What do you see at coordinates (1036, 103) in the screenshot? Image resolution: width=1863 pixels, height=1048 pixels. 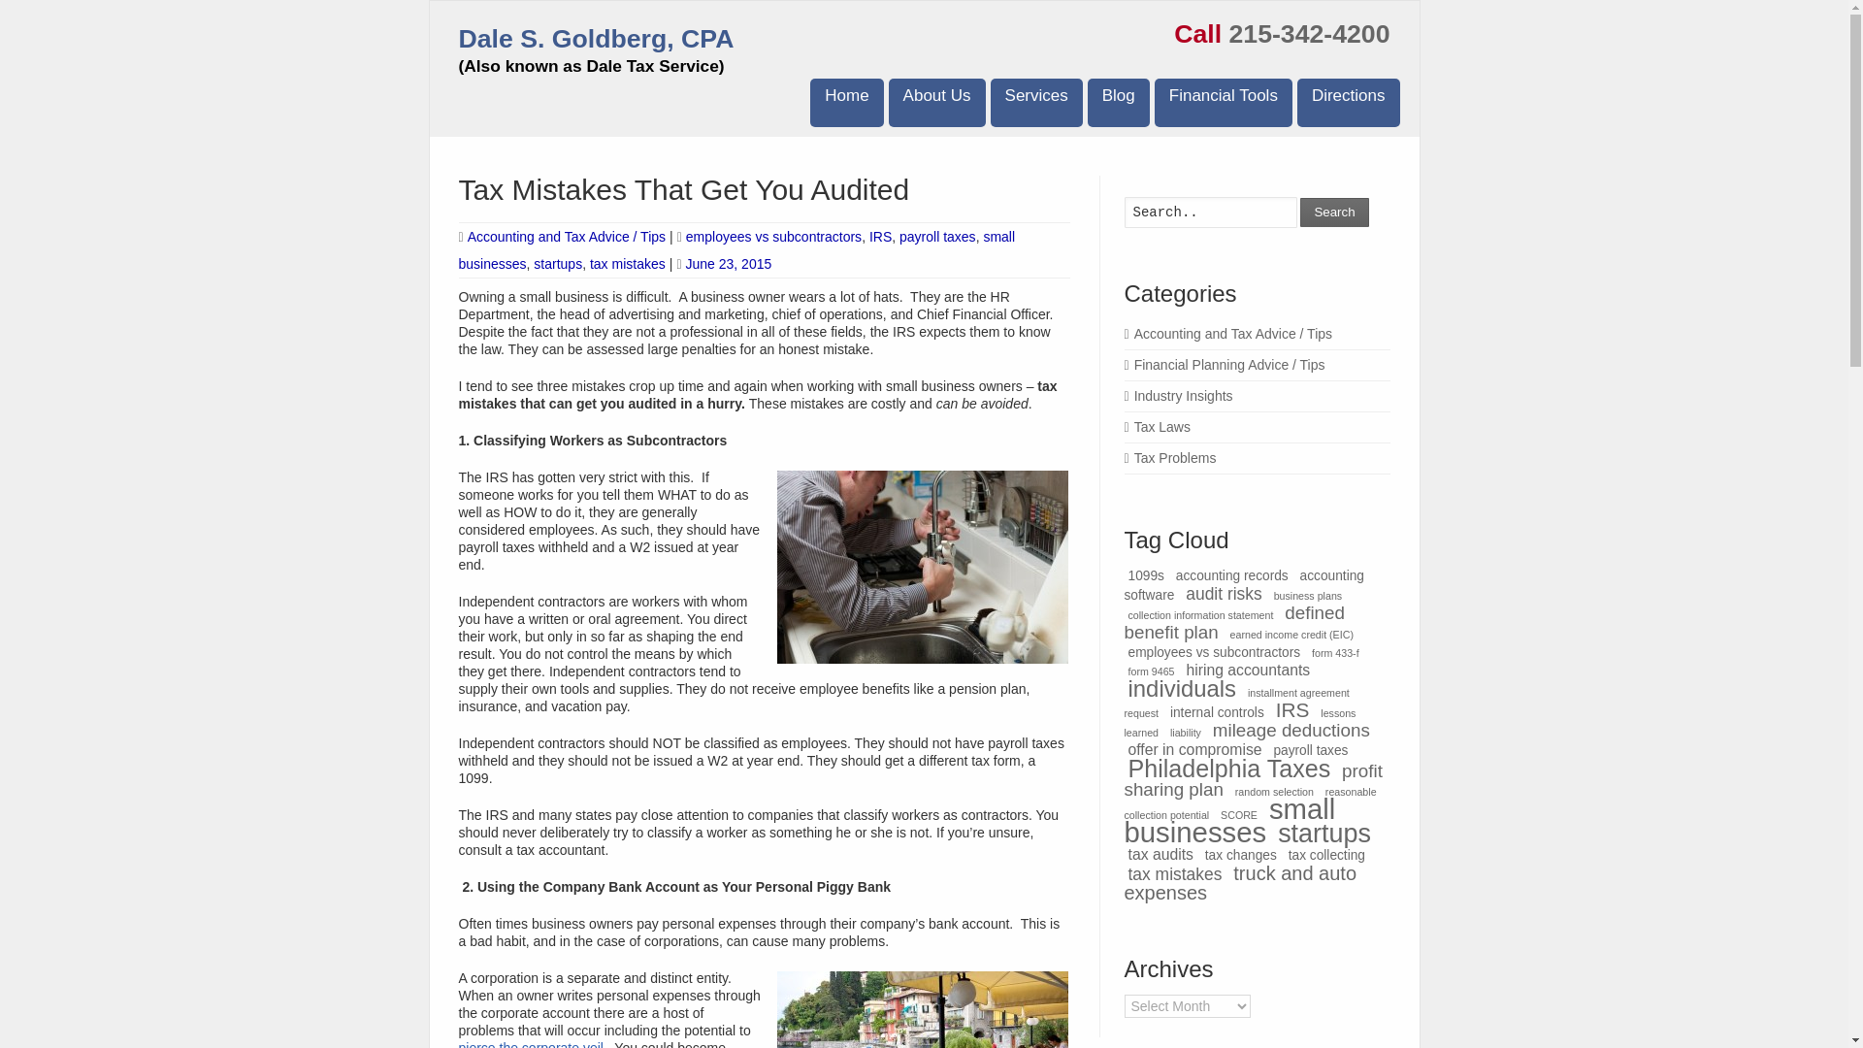 I see `Services` at bounding box center [1036, 103].